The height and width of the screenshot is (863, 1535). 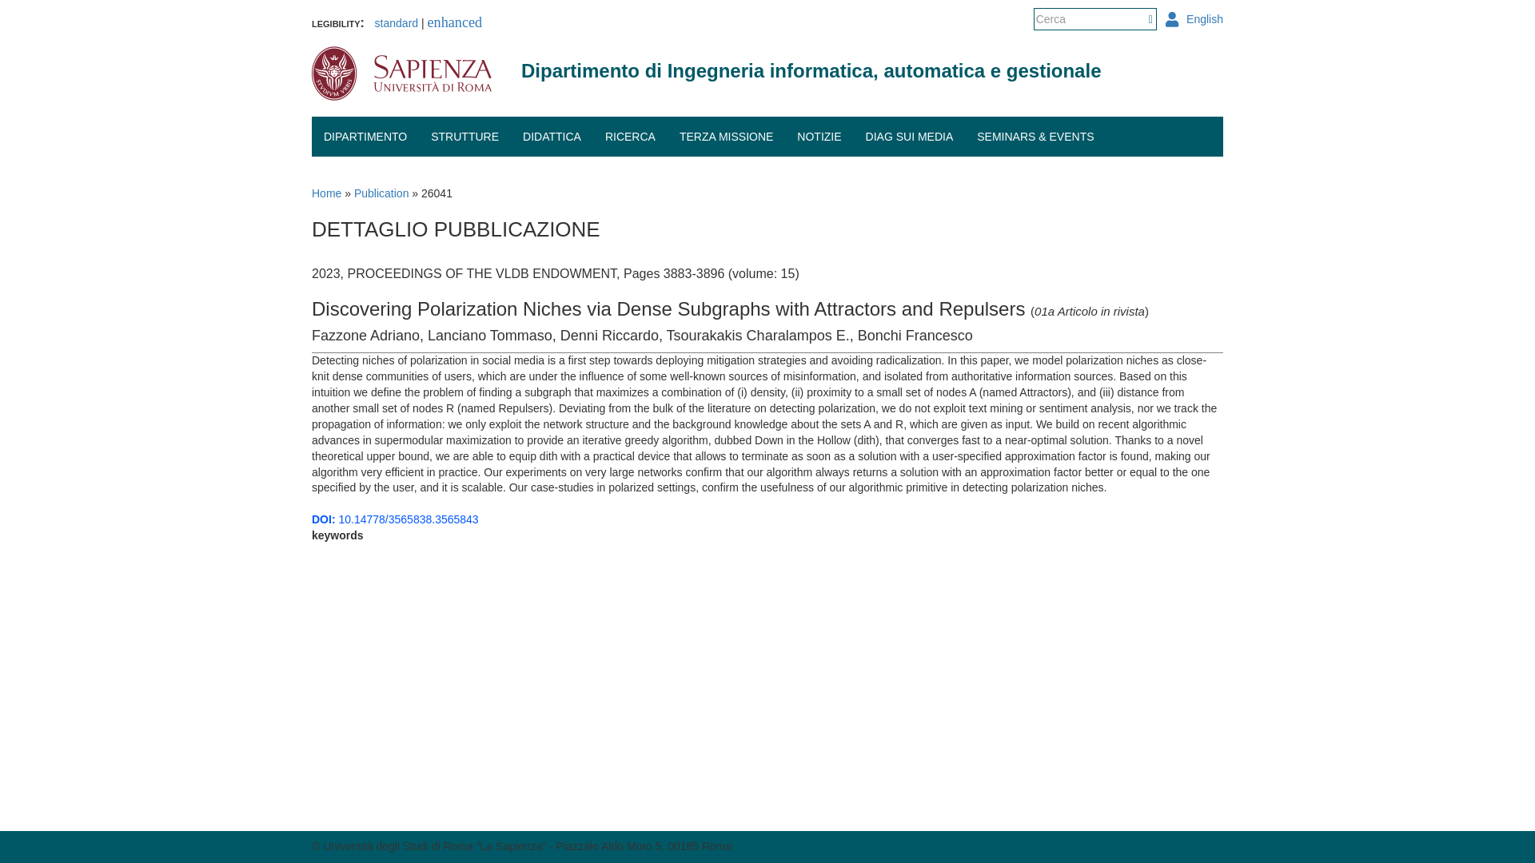 What do you see at coordinates (396, 22) in the screenshot?
I see `standard` at bounding box center [396, 22].